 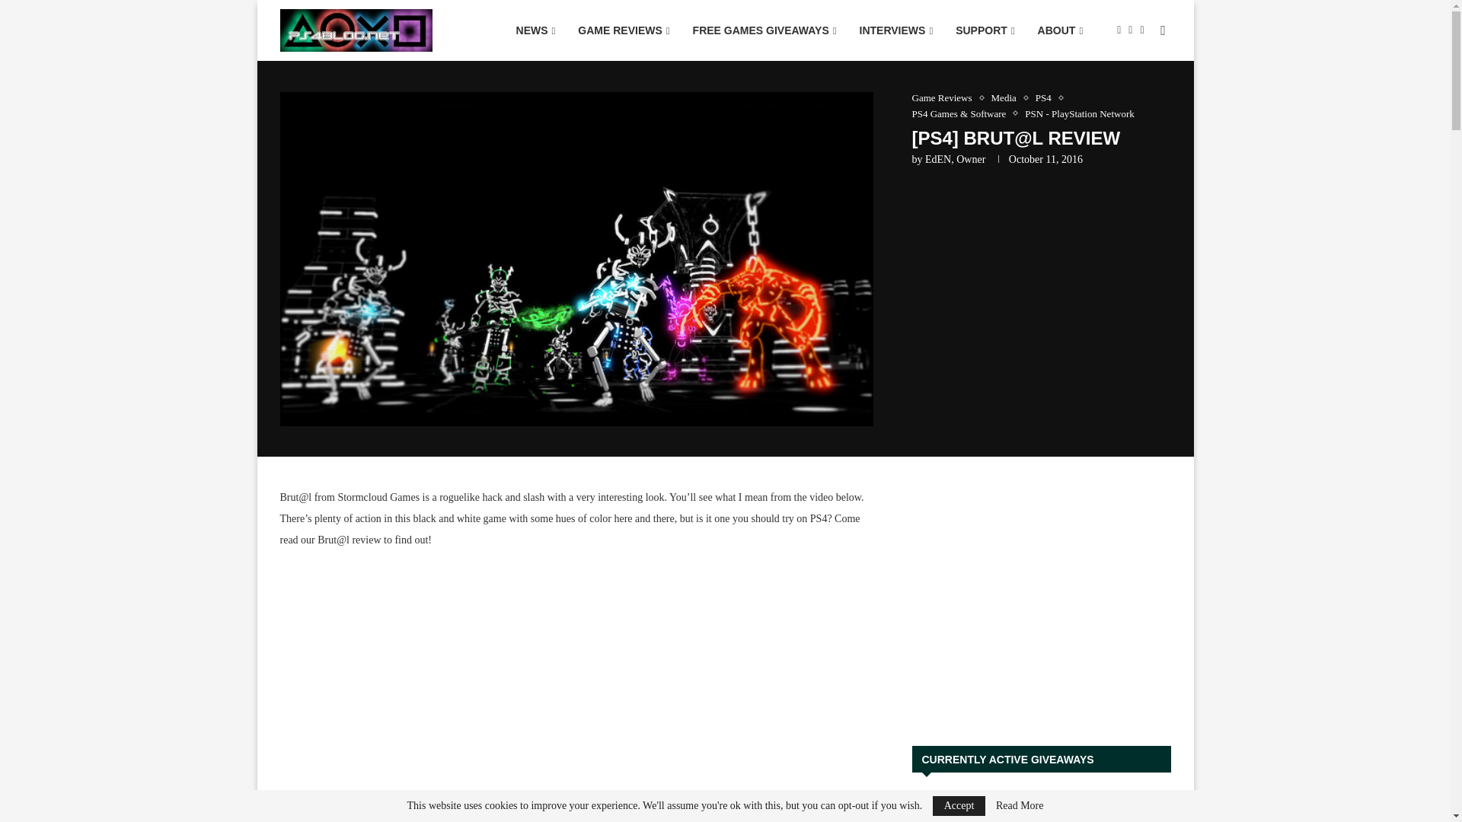 What do you see at coordinates (535, 30) in the screenshot?
I see `NEWS` at bounding box center [535, 30].